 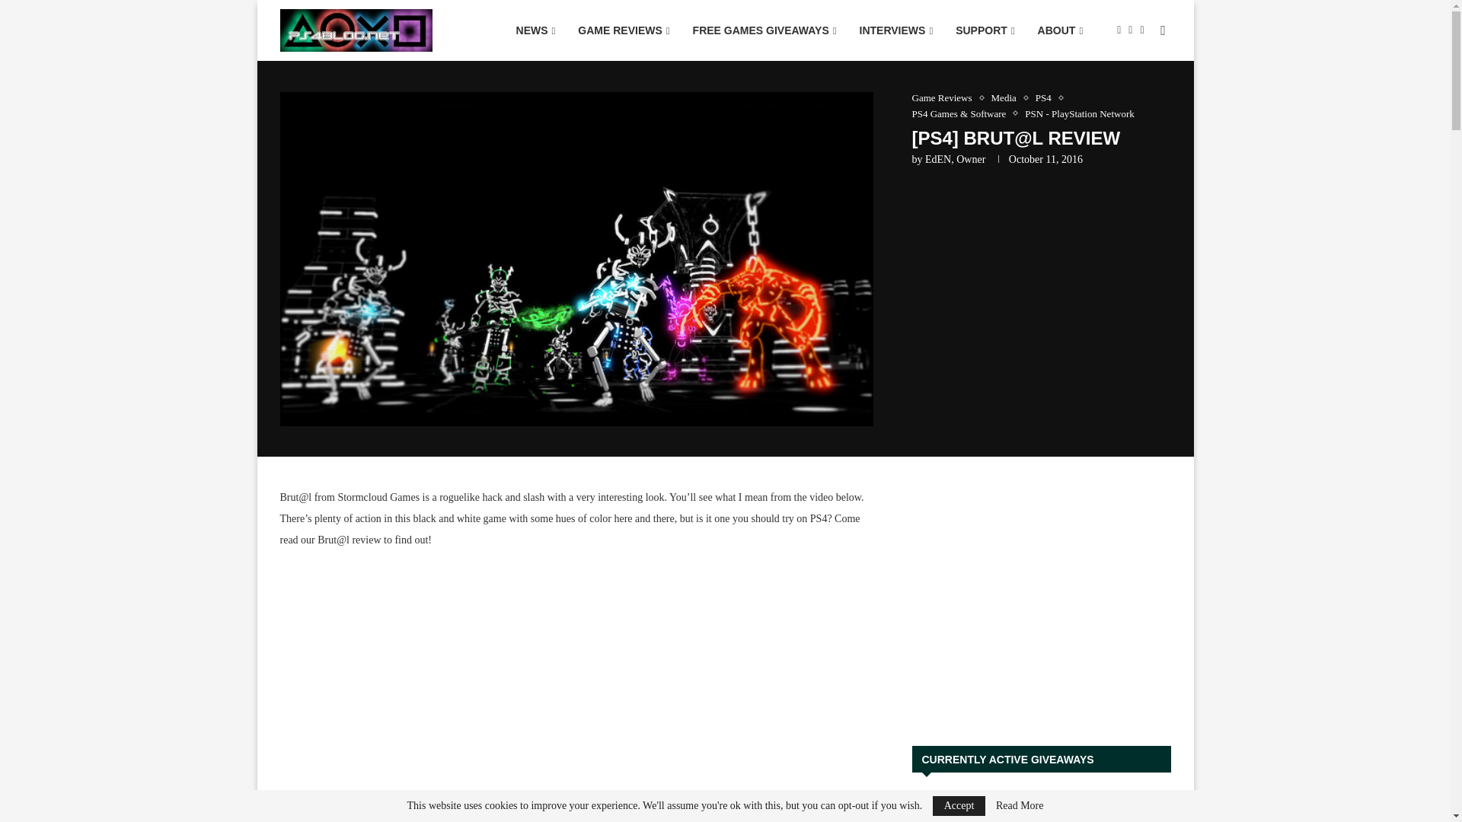 What do you see at coordinates (535, 30) in the screenshot?
I see `NEWS` at bounding box center [535, 30].